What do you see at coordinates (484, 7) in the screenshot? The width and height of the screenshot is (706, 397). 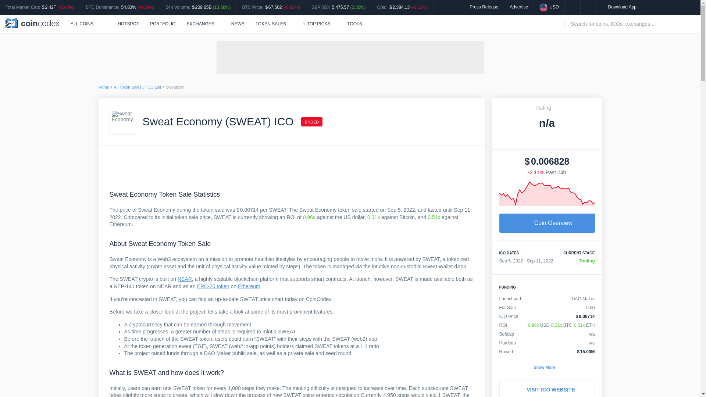 I see `Press Release` at bounding box center [484, 7].